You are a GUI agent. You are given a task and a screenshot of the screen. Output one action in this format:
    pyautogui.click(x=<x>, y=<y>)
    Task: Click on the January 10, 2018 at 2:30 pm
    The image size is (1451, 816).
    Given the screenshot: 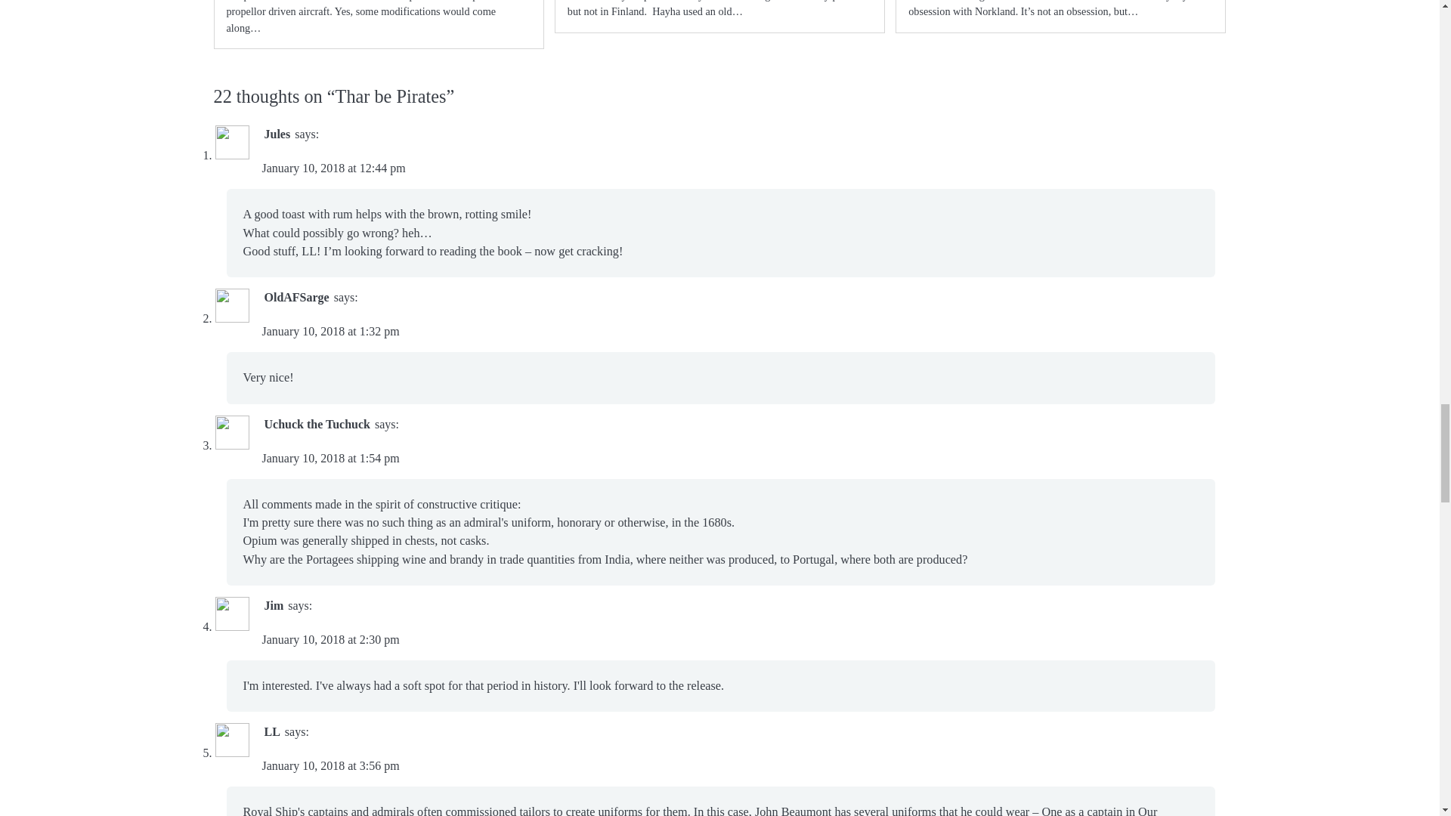 What is the action you would take?
    pyautogui.click(x=329, y=639)
    